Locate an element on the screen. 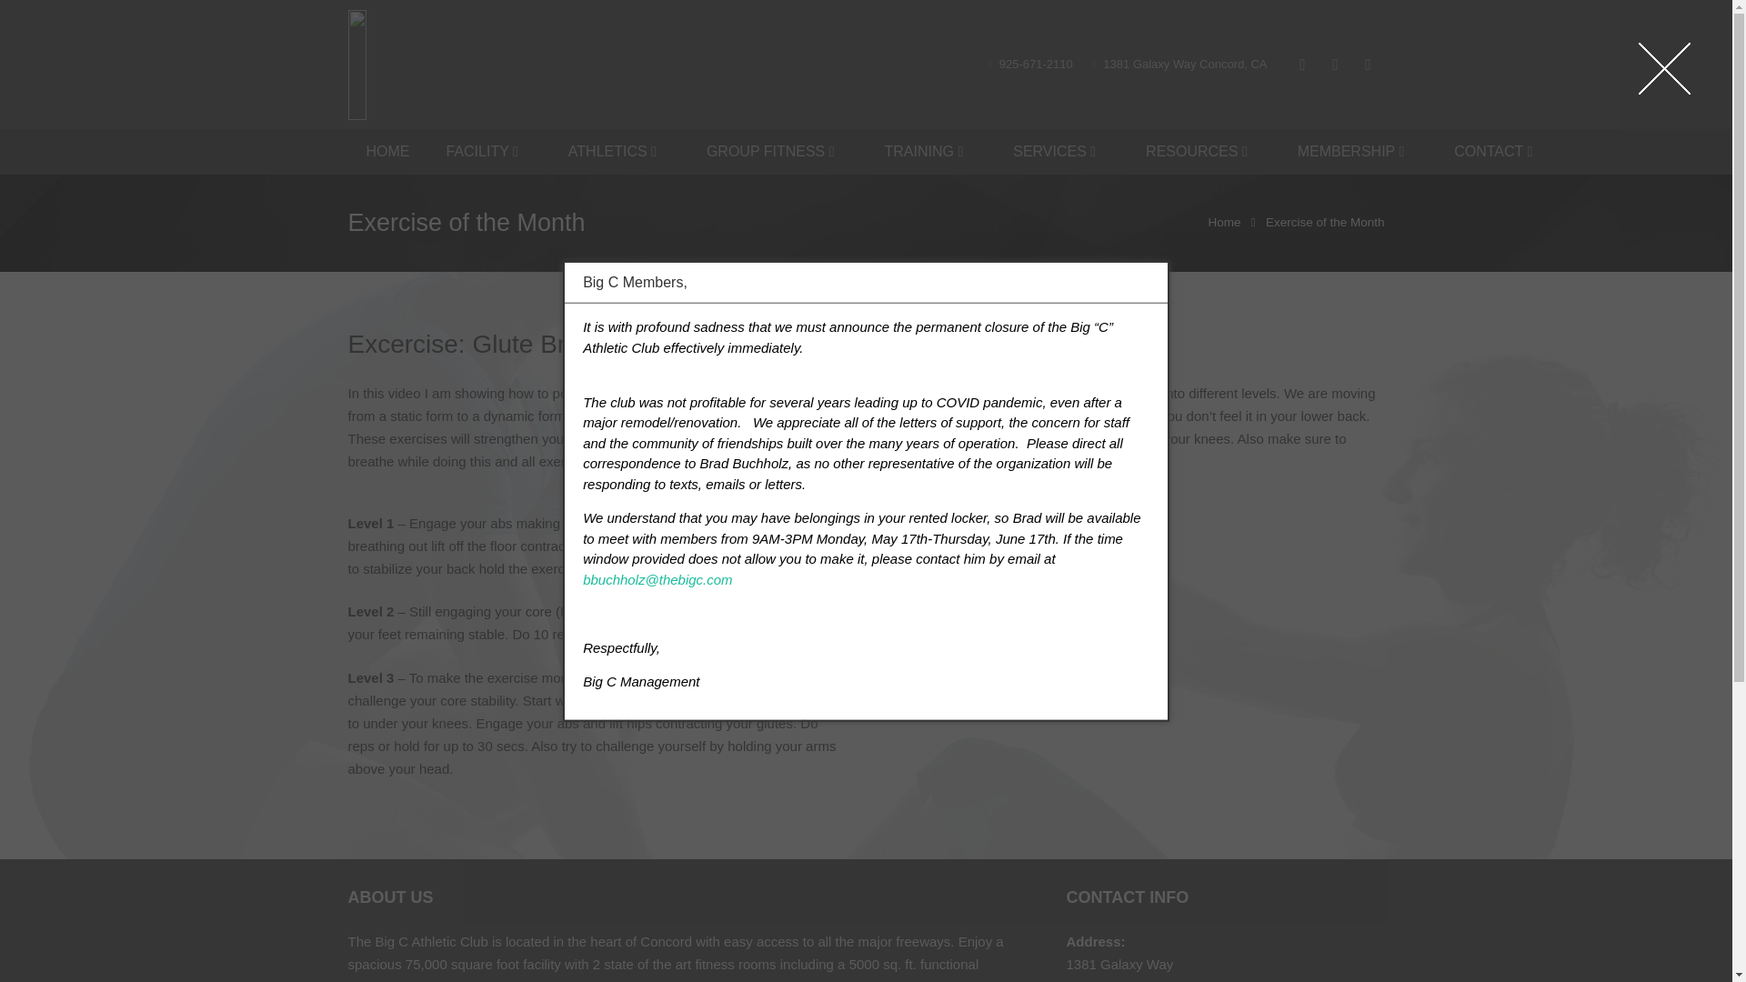  FACILITY is located at coordinates (488, 151).